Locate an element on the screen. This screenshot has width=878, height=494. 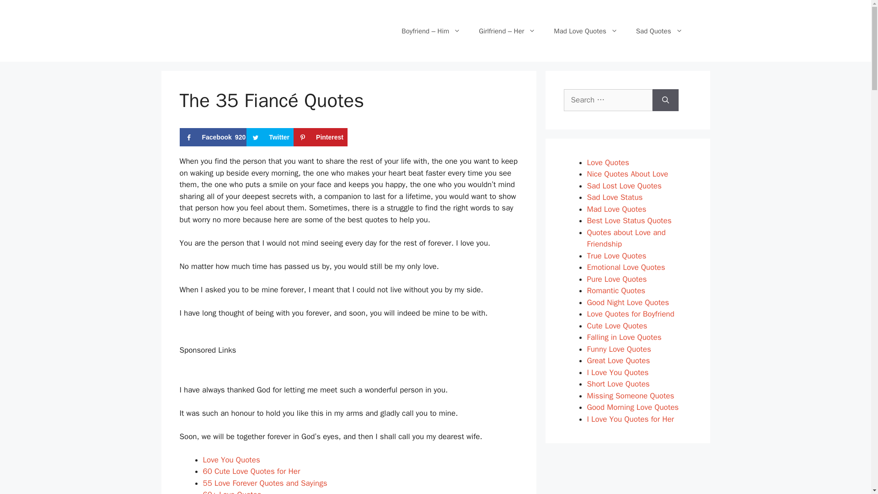
Love You Quotes is located at coordinates (231, 460).